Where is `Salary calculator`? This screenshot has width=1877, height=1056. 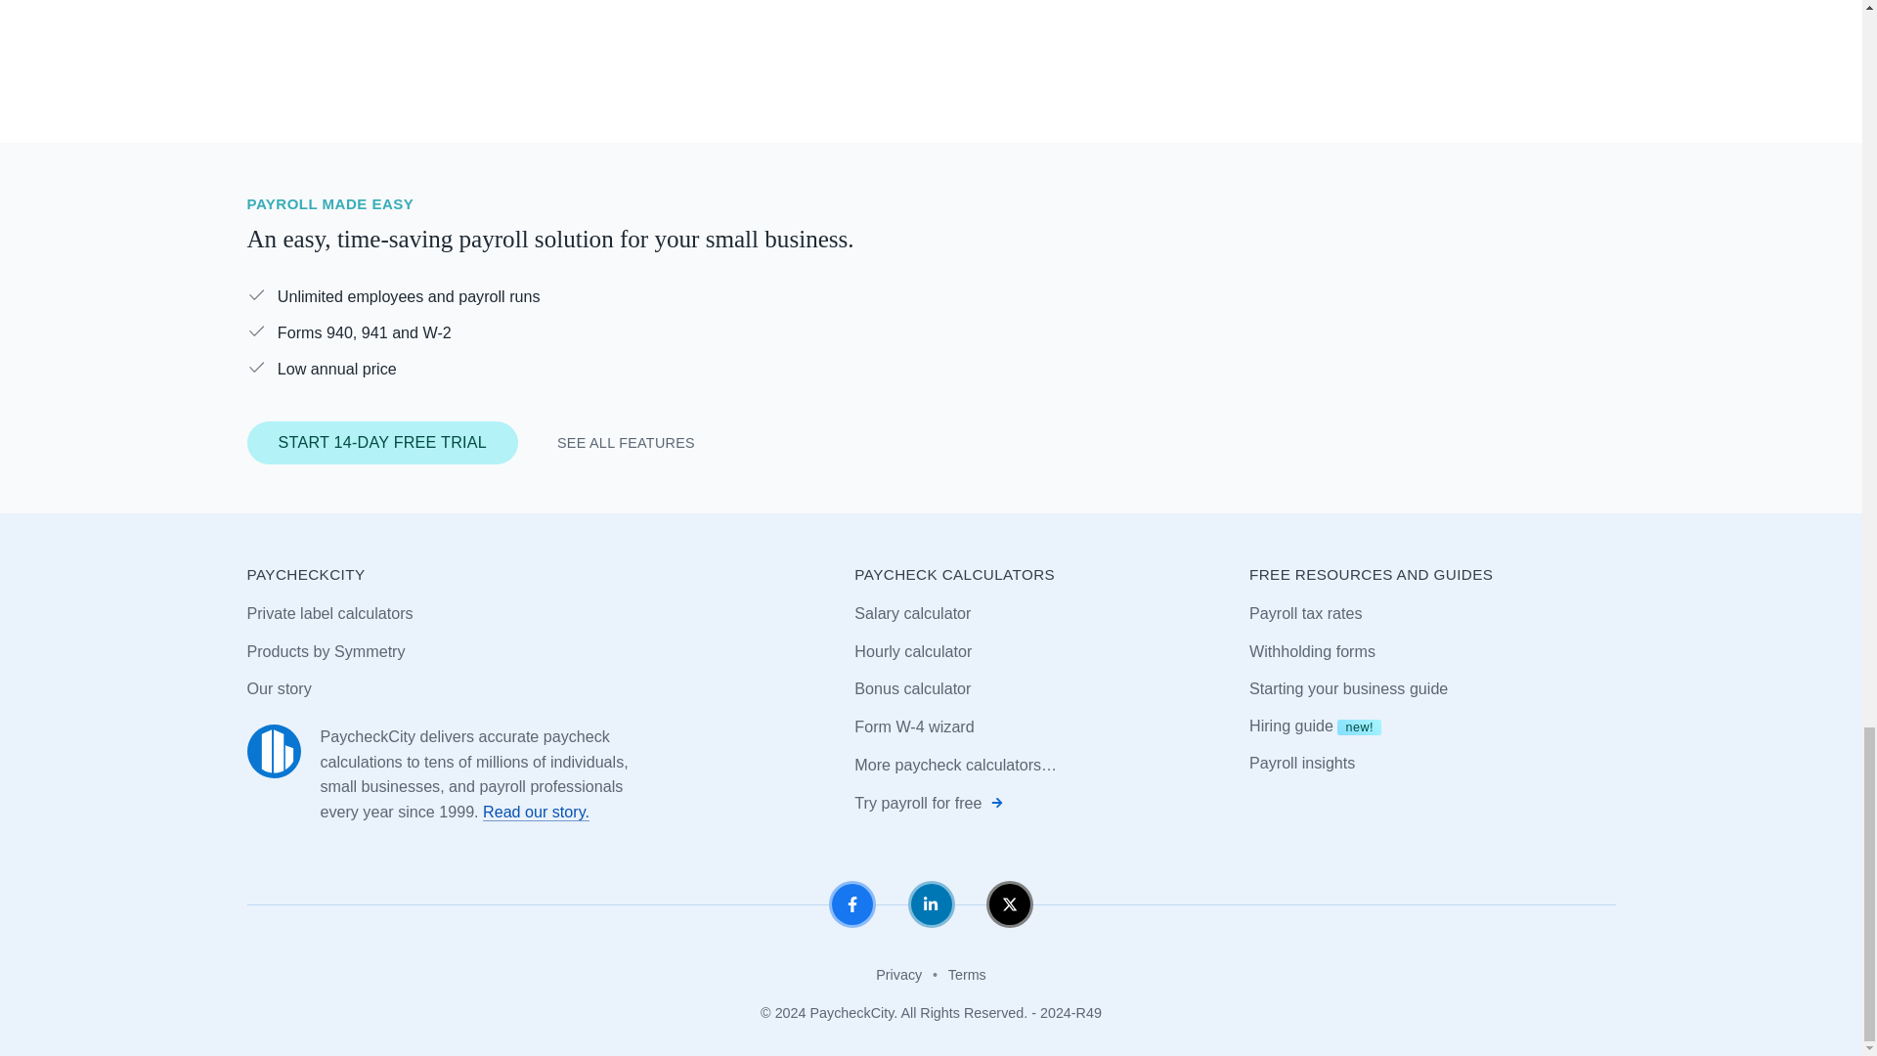
Salary calculator is located at coordinates (911, 613).